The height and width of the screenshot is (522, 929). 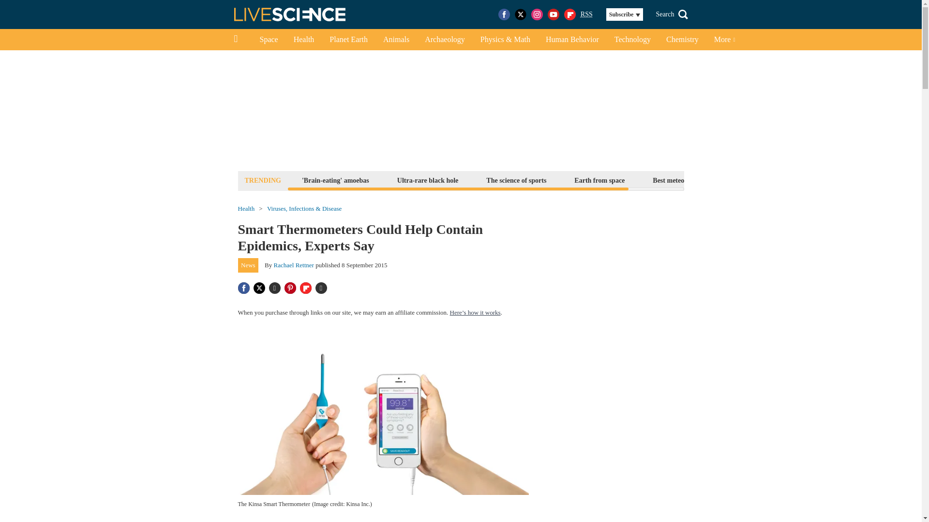 What do you see at coordinates (599, 180) in the screenshot?
I see `Earth from space` at bounding box center [599, 180].